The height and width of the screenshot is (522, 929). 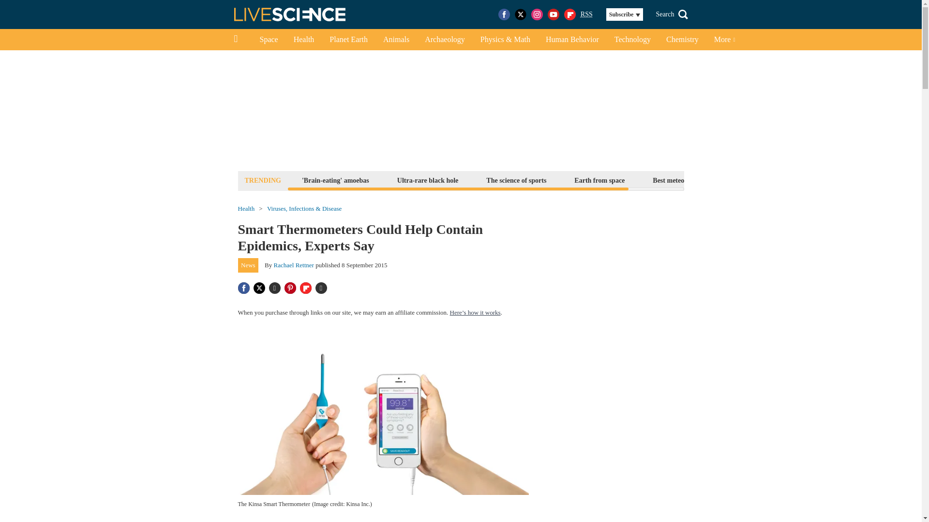 What do you see at coordinates (599, 180) in the screenshot?
I see `Earth from space` at bounding box center [599, 180].